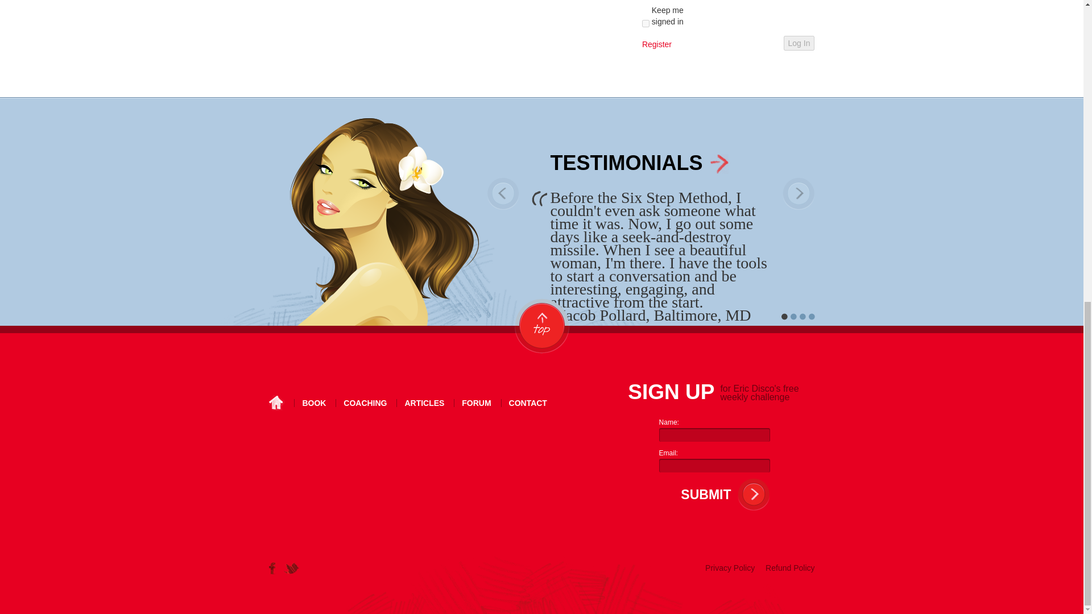 The width and height of the screenshot is (1092, 614). I want to click on Submit, so click(702, 495).